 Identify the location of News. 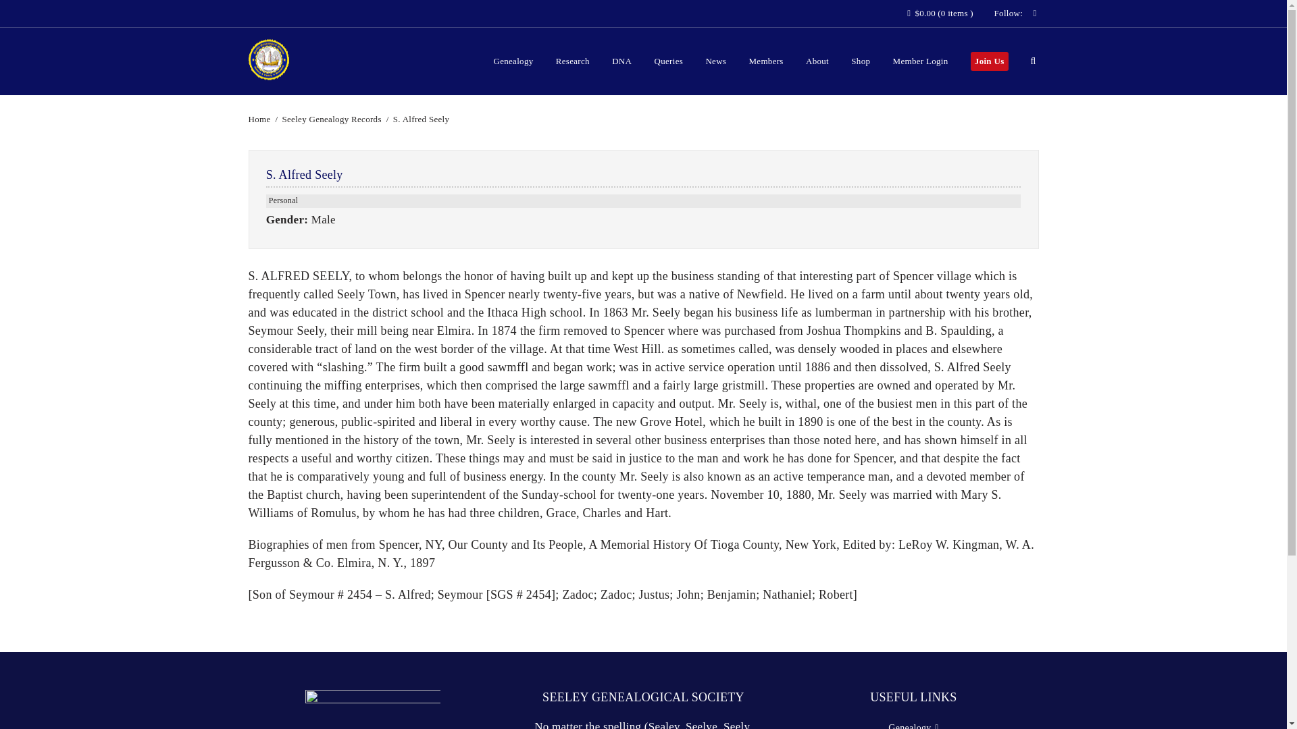
(716, 61).